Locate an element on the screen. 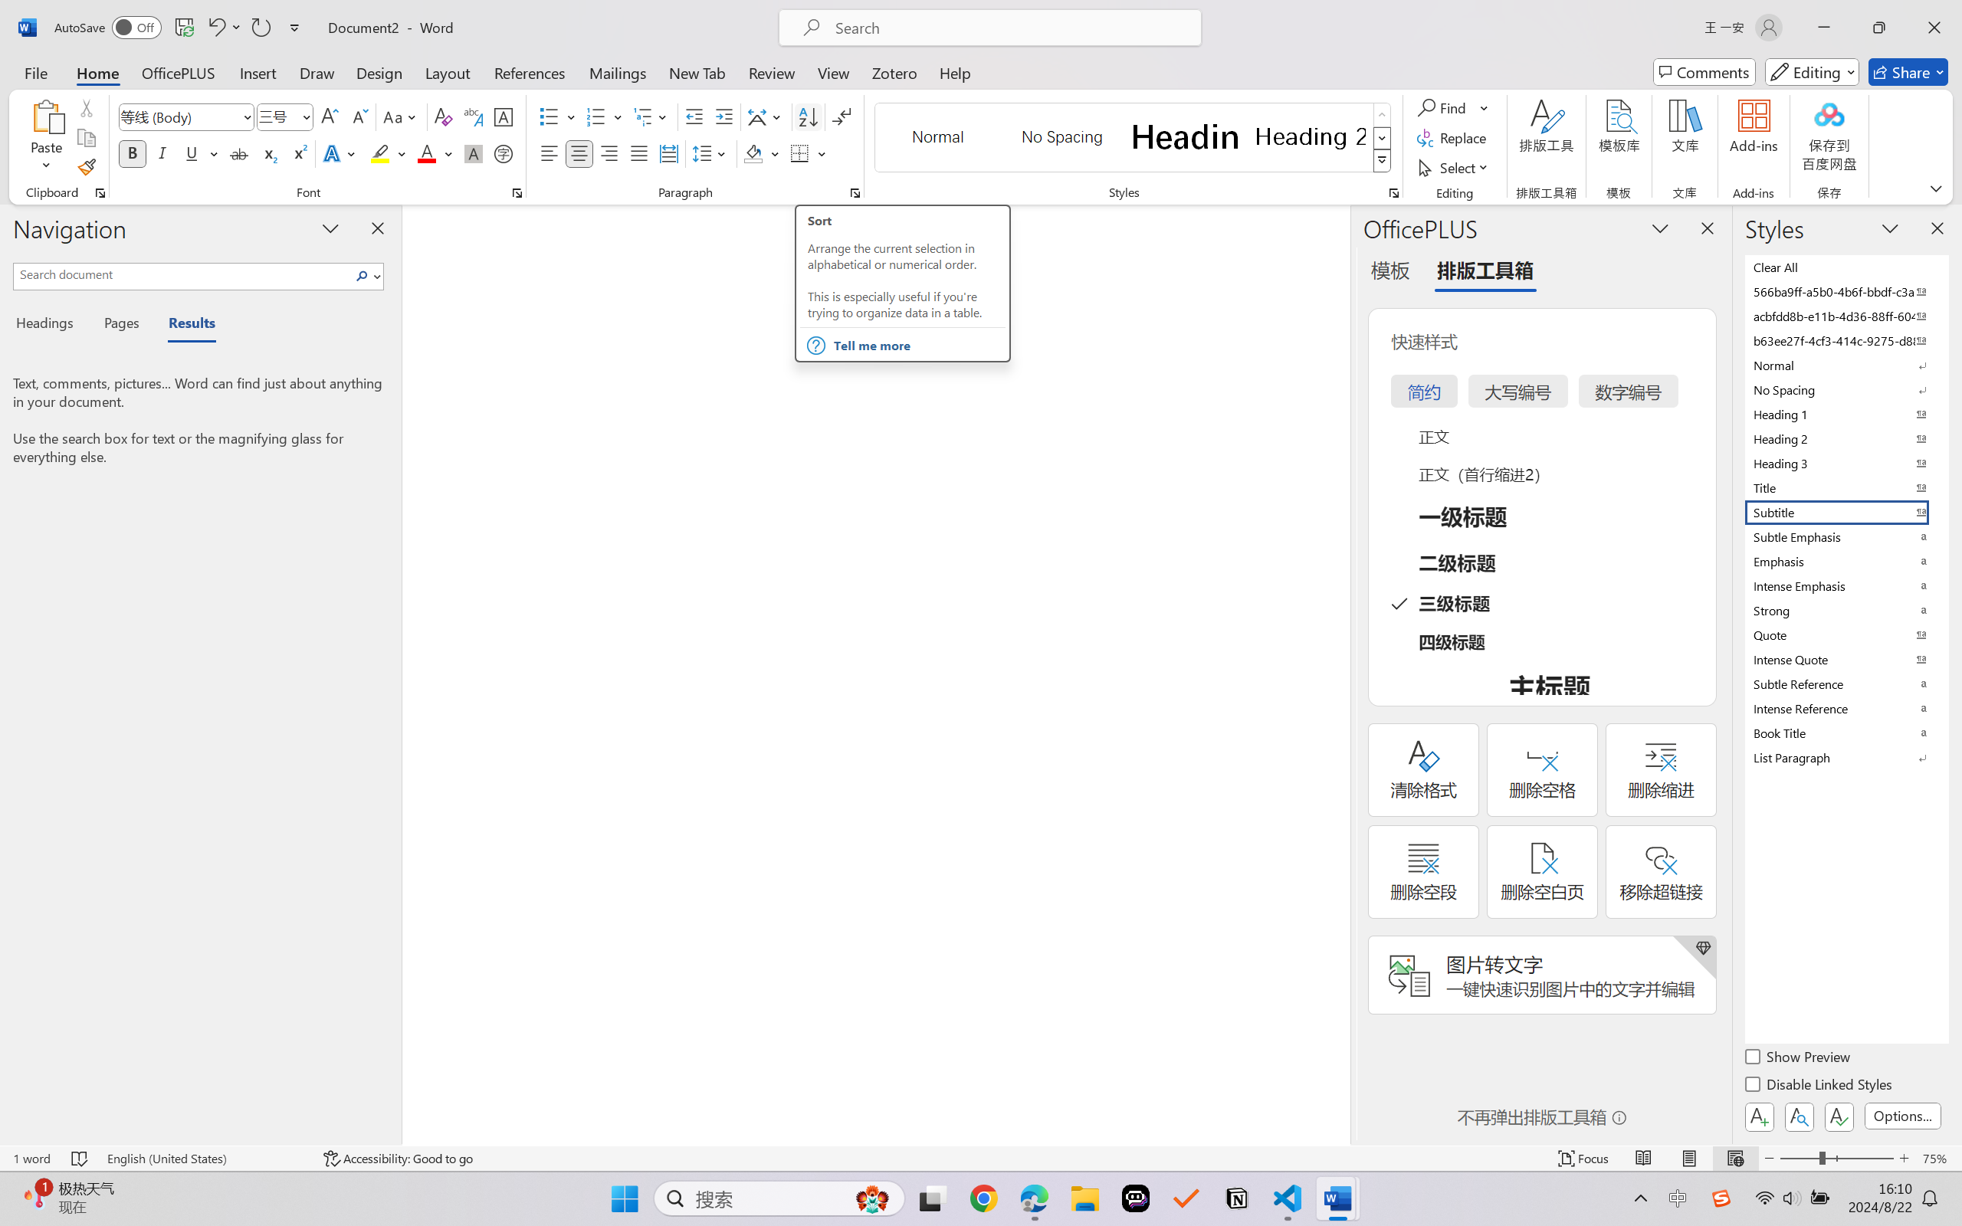 The width and height of the screenshot is (1962, 1226). auto.py is located at coordinates (370, 44).